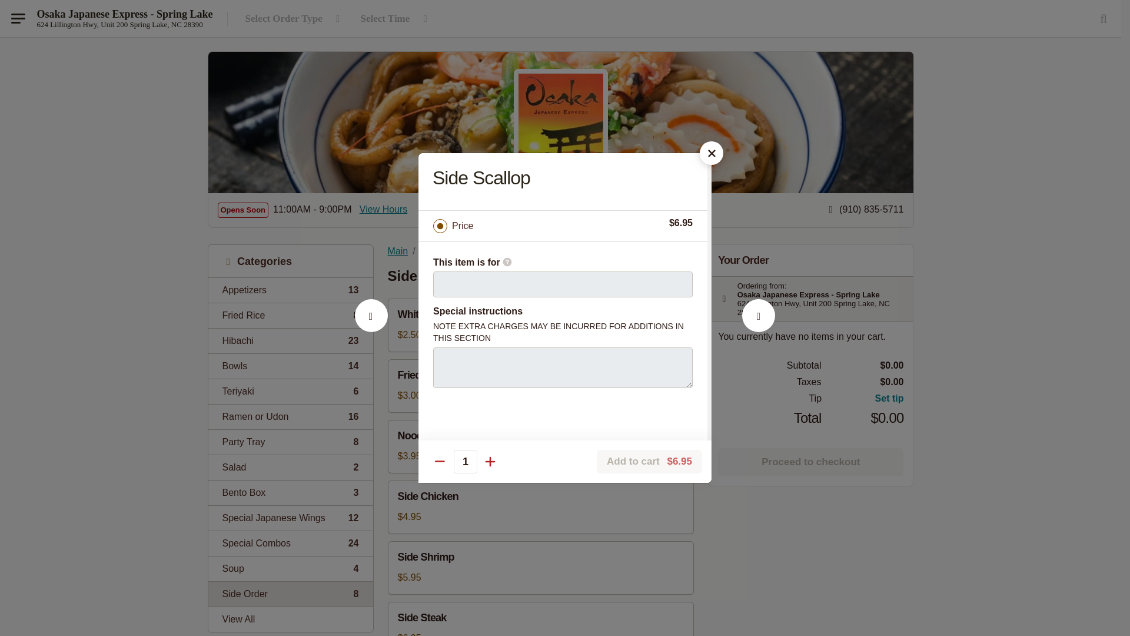 Image resolution: width=1130 pixels, height=636 pixels. I want to click on Proceed to checkout, so click(290, 290).